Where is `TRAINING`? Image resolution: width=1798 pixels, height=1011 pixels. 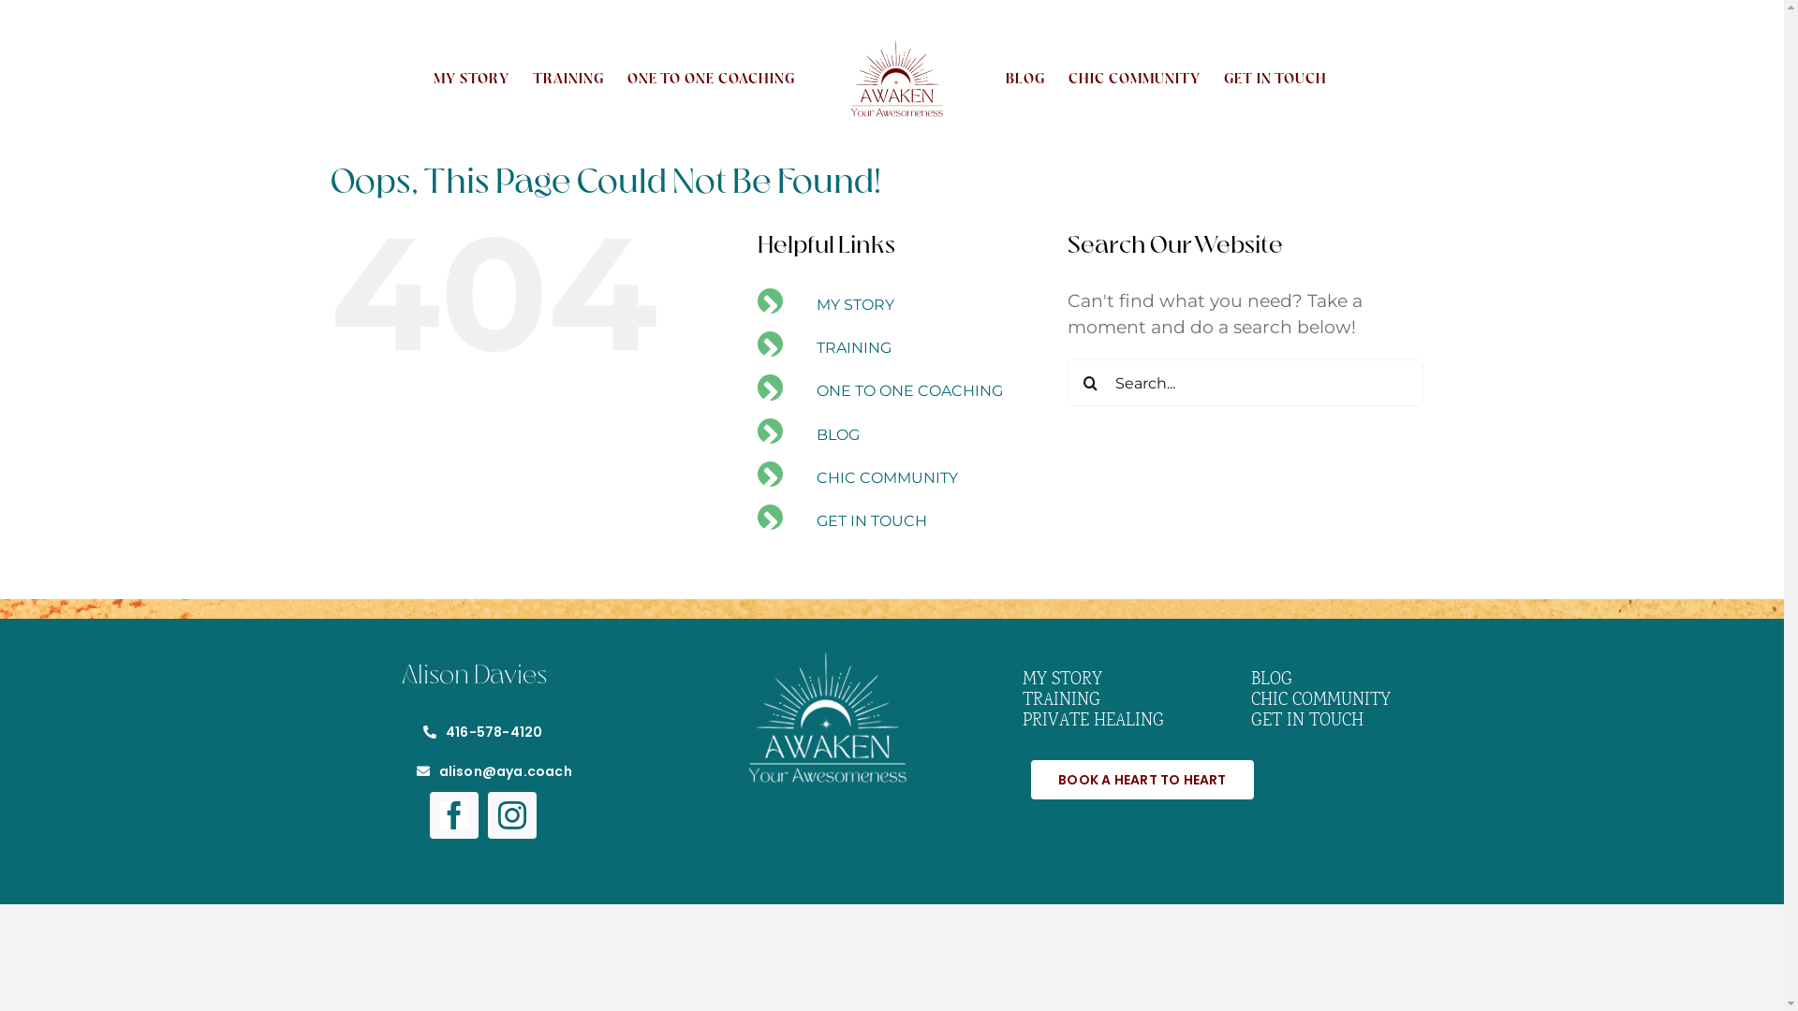
TRAINING is located at coordinates (1133, 701).